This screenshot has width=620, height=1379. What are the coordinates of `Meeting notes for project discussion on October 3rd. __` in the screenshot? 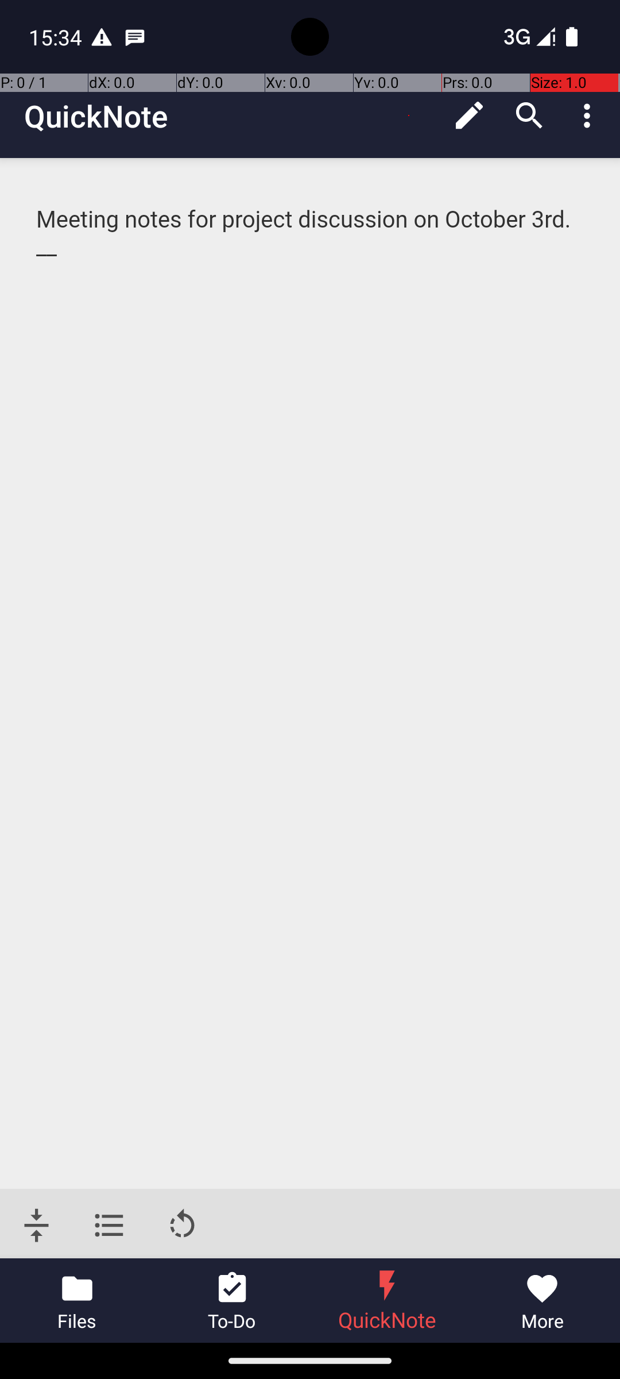 It's located at (311, 233).